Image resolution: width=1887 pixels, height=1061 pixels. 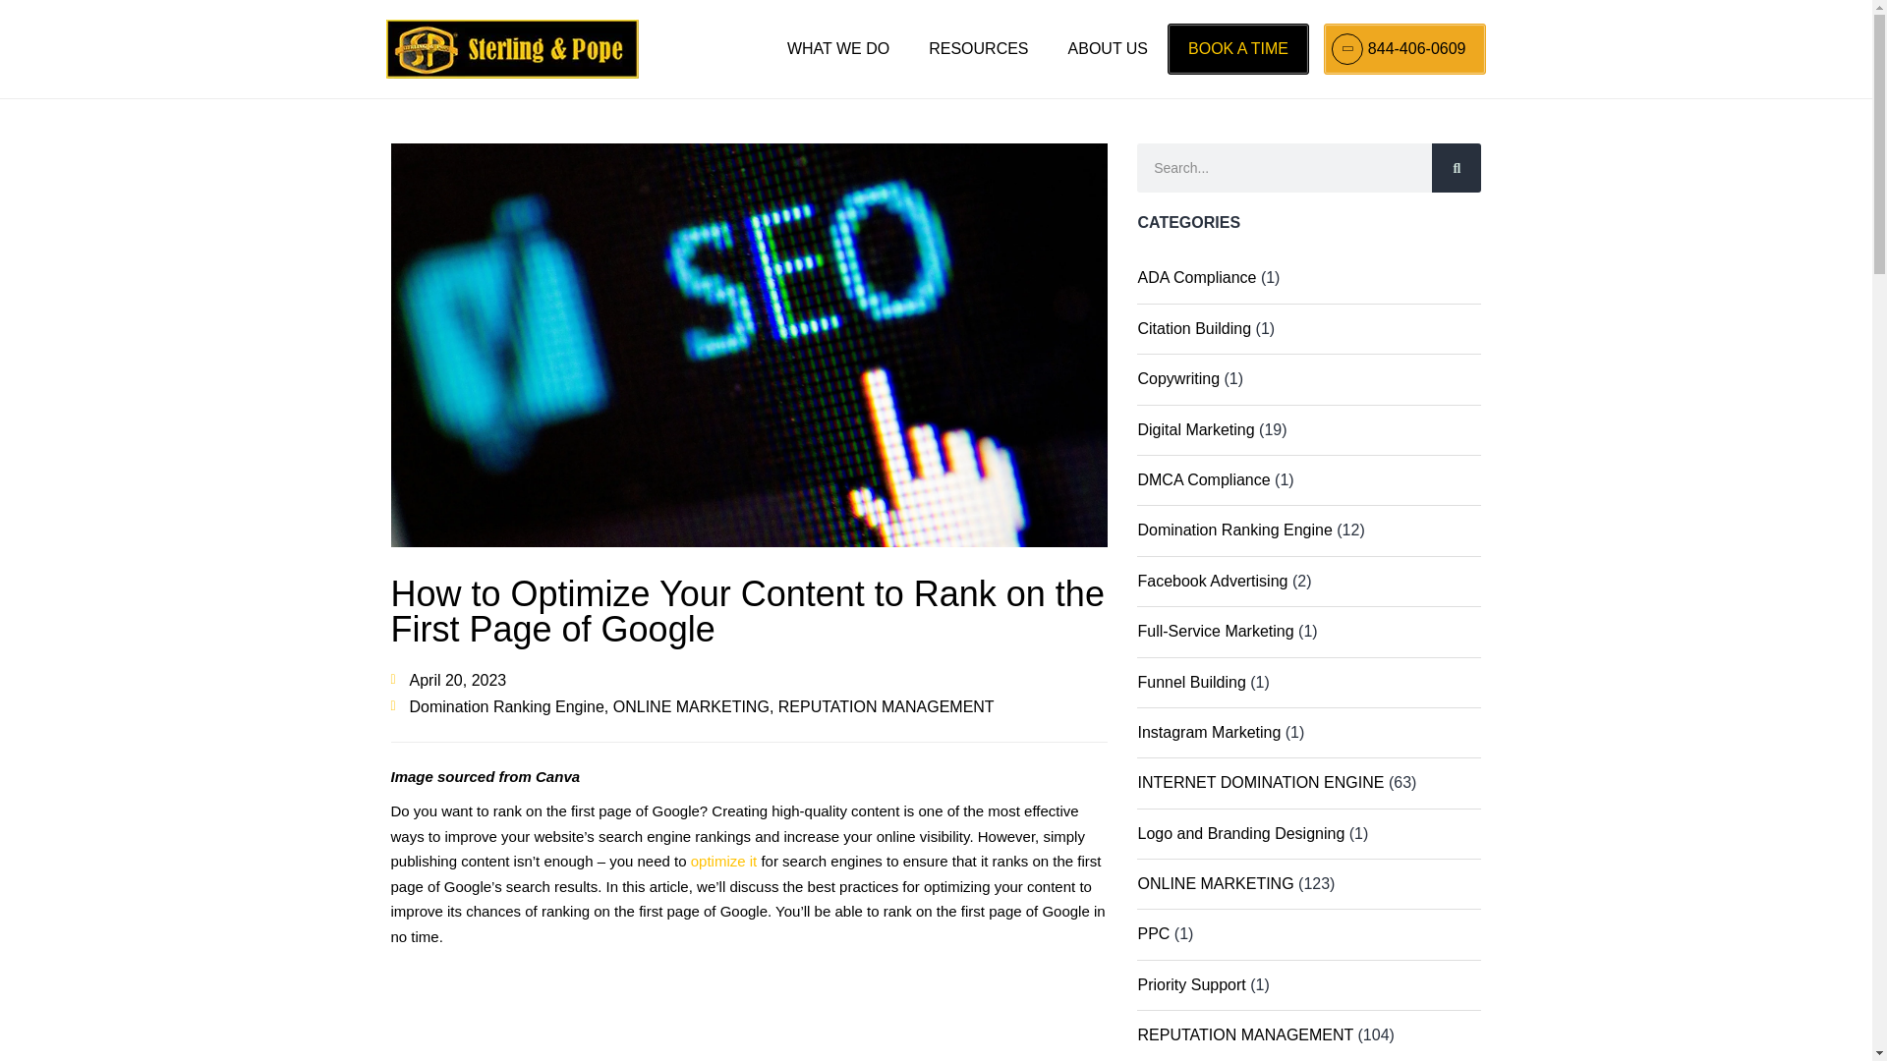 What do you see at coordinates (1260, 782) in the screenshot?
I see `INTERNET DOMINATION ENGINE` at bounding box center [1260, 782].